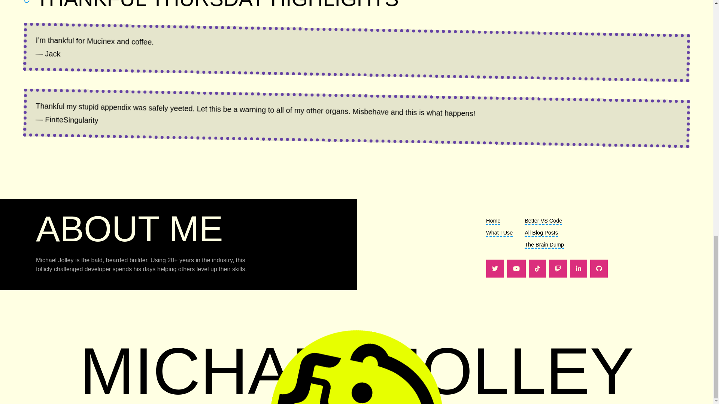  What do you see at coordinates (499, 233) in the screenshot?
I see `What I Use` at bounding box center [499, 233].